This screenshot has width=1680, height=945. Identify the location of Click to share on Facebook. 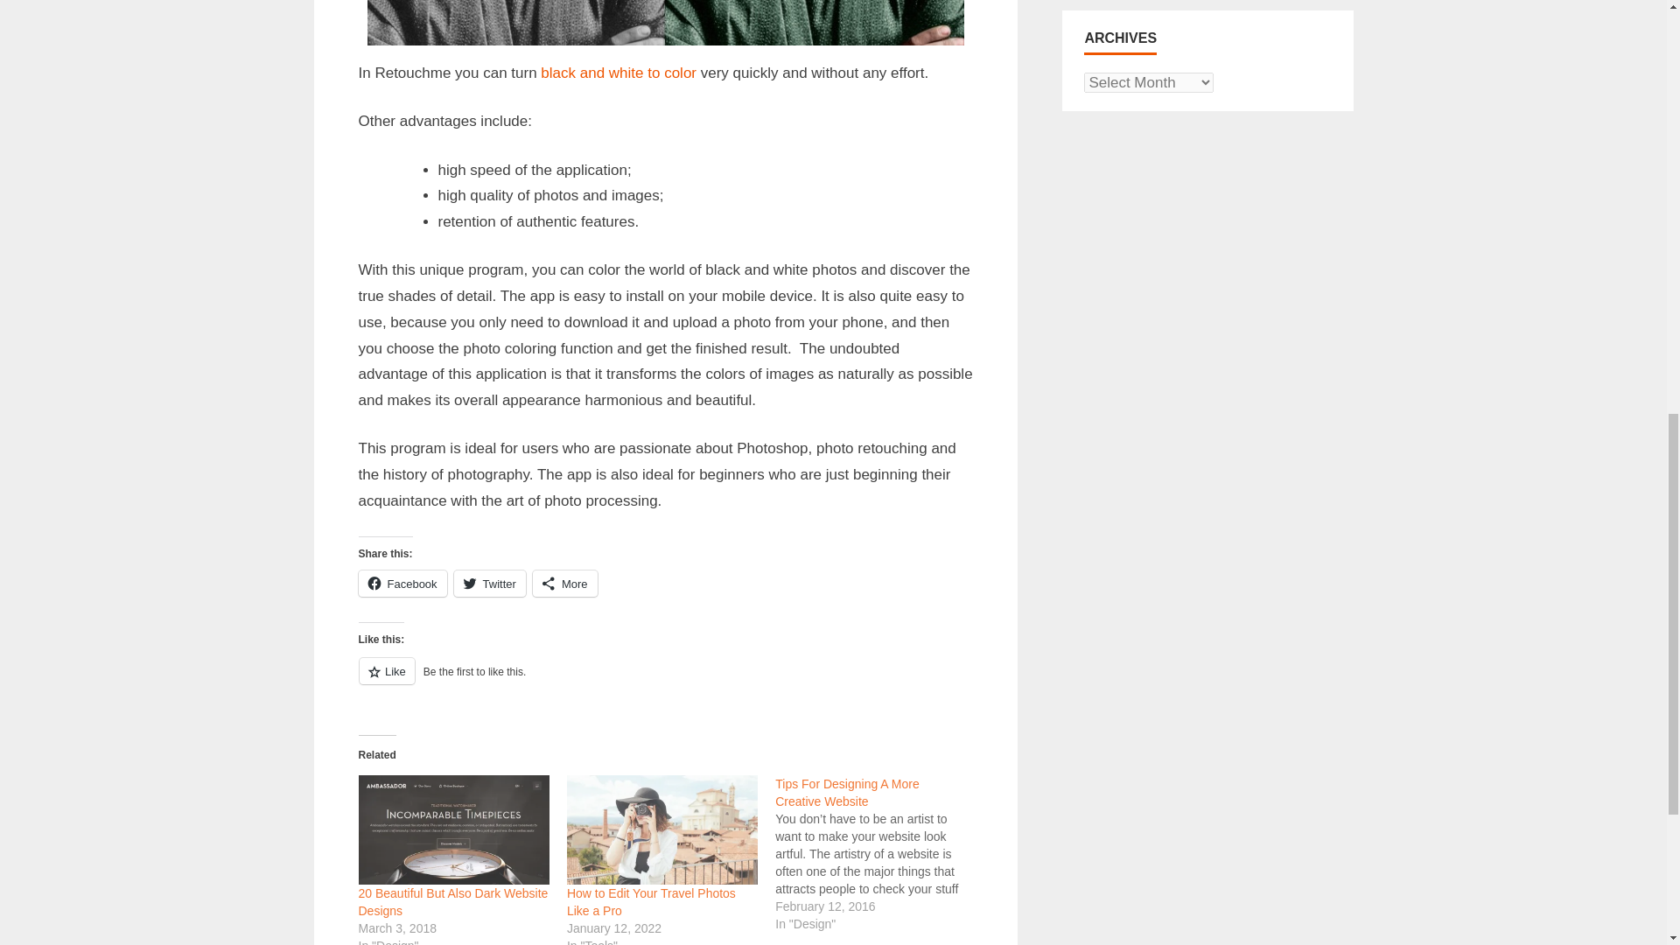
(402, 583).